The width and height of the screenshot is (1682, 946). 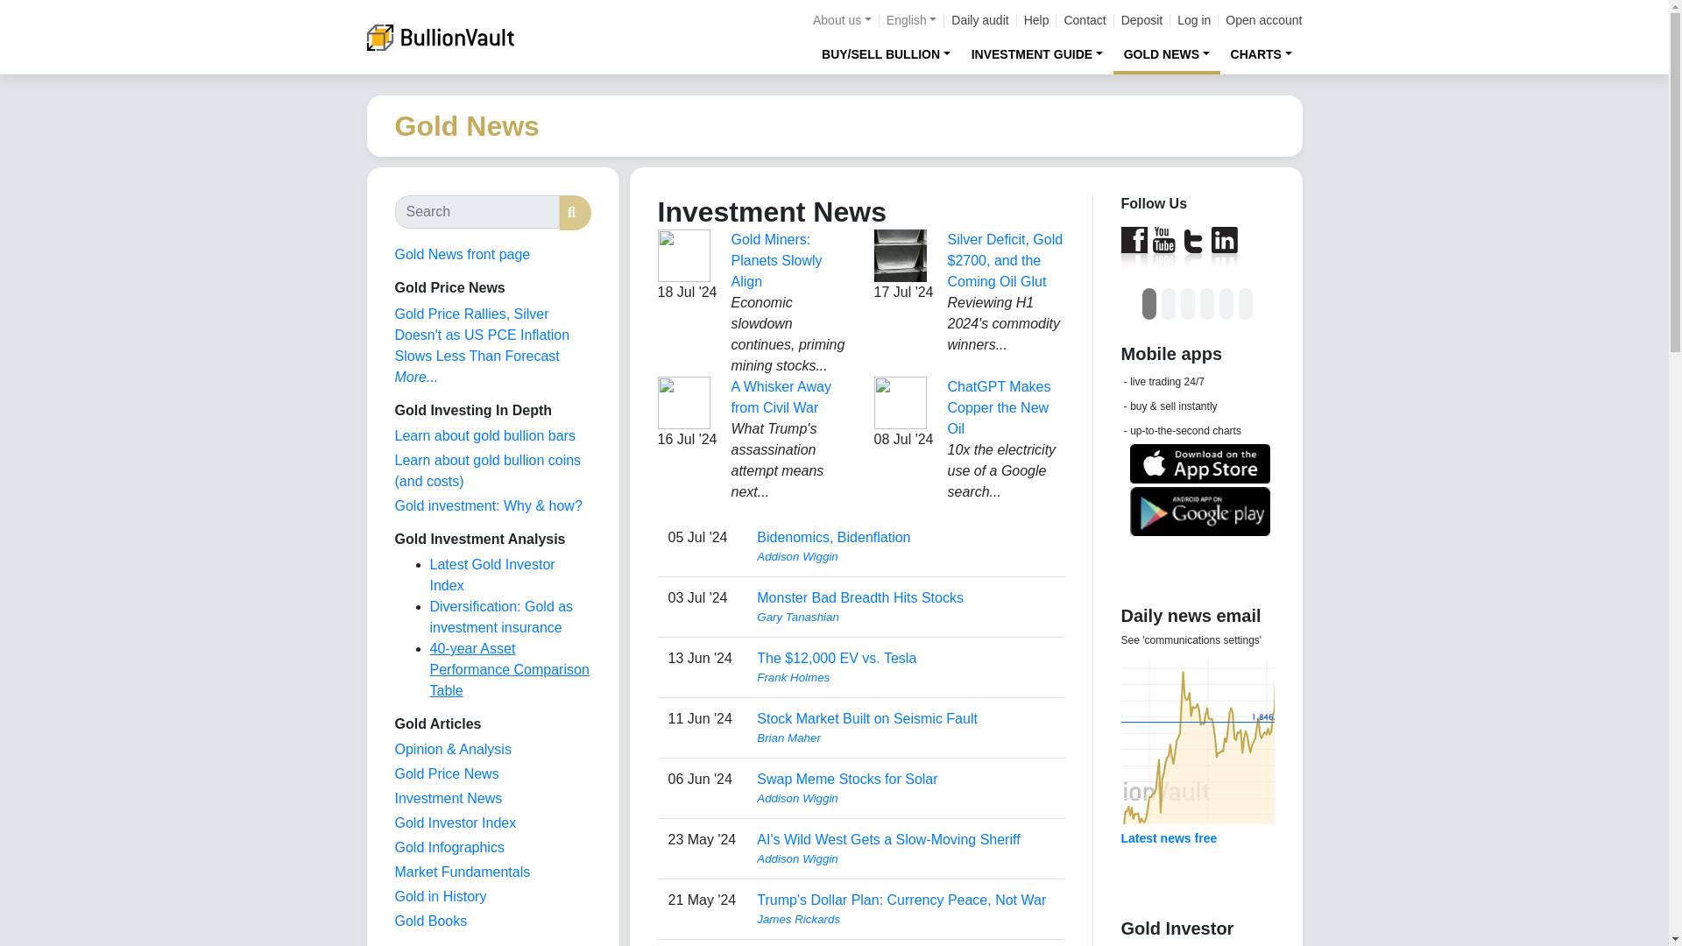 I want to click on Books about Gold Reviewed, so click(x=430, y=921).